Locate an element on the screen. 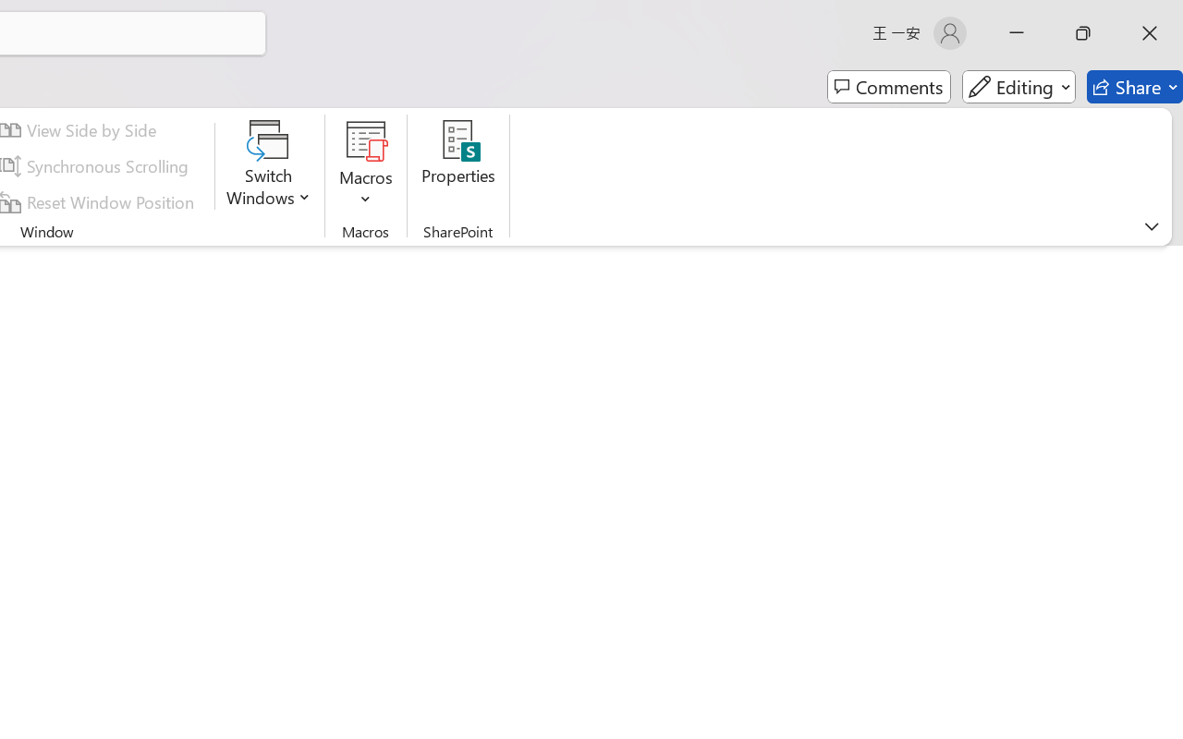  Comments is located at coordinates (889, 87).